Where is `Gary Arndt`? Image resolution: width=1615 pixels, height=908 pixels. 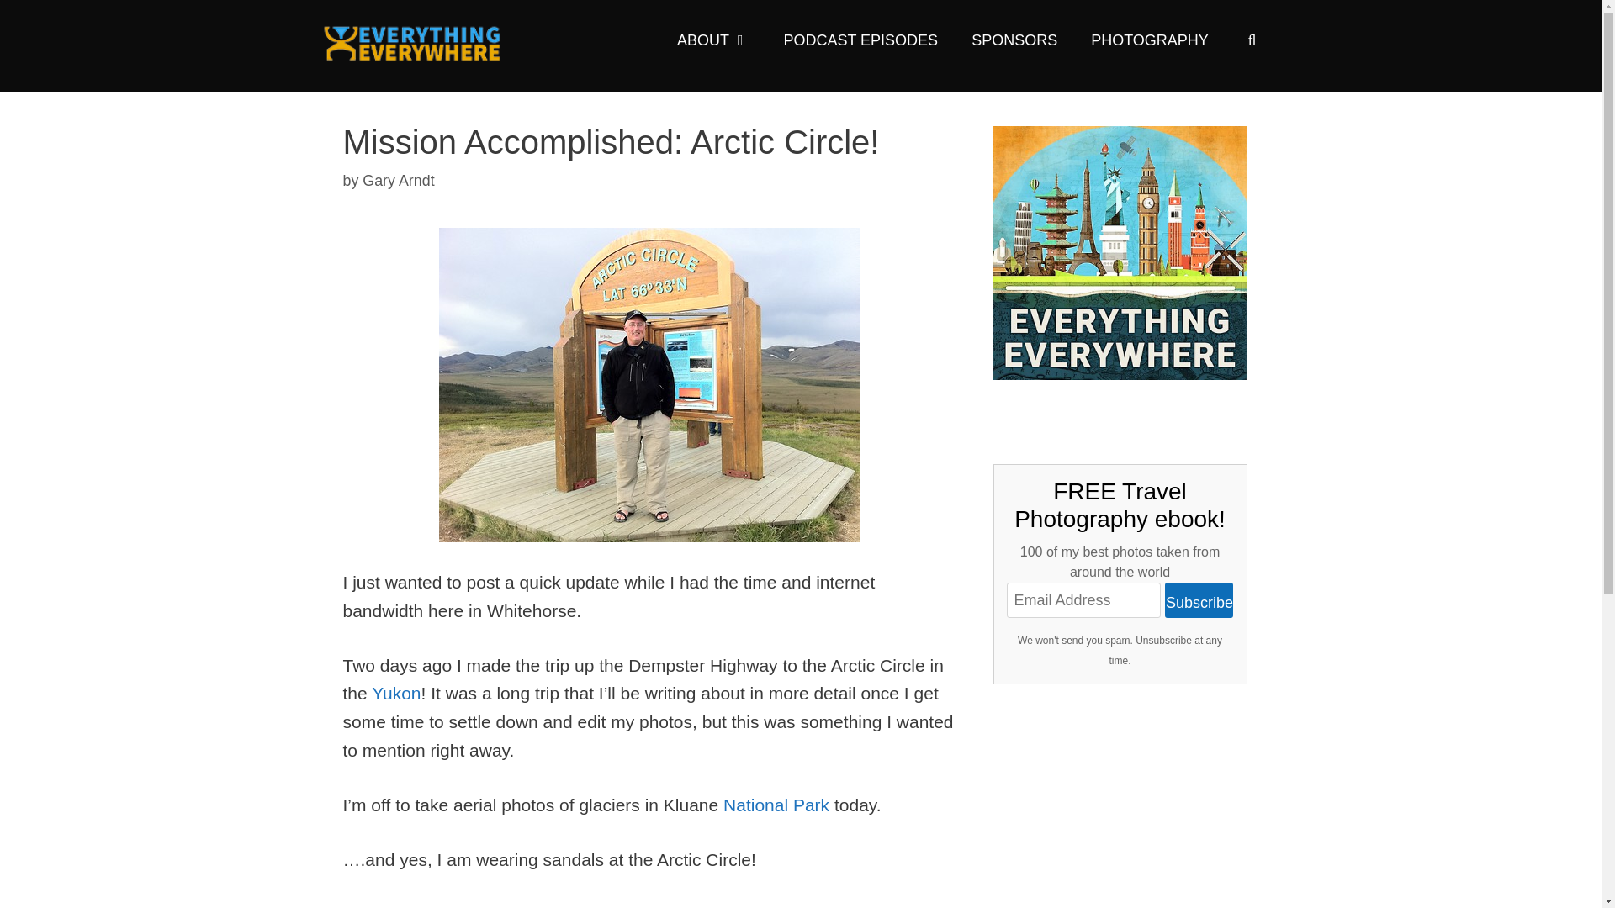
Gary Arndt is located at coordinates (398, 180).